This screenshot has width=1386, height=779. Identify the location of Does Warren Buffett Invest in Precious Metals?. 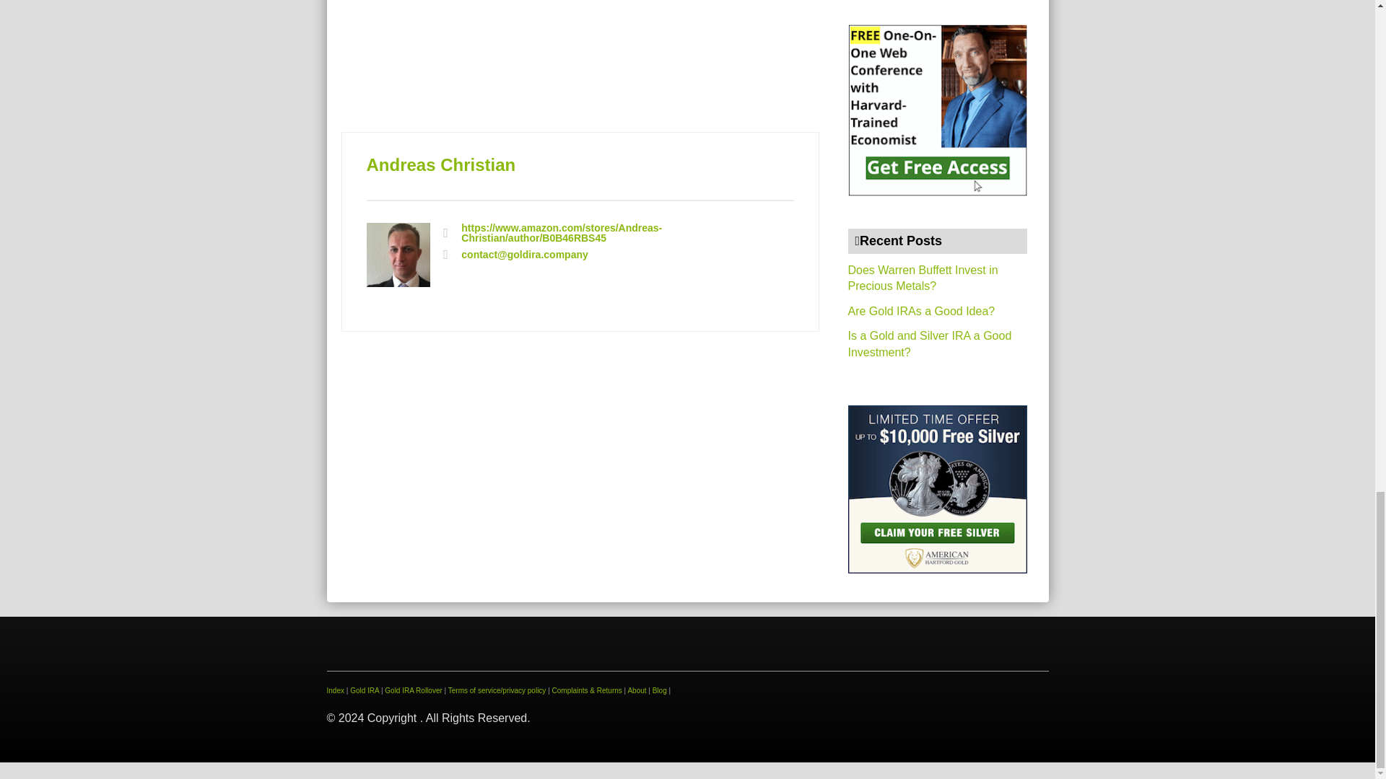
(923, 278).